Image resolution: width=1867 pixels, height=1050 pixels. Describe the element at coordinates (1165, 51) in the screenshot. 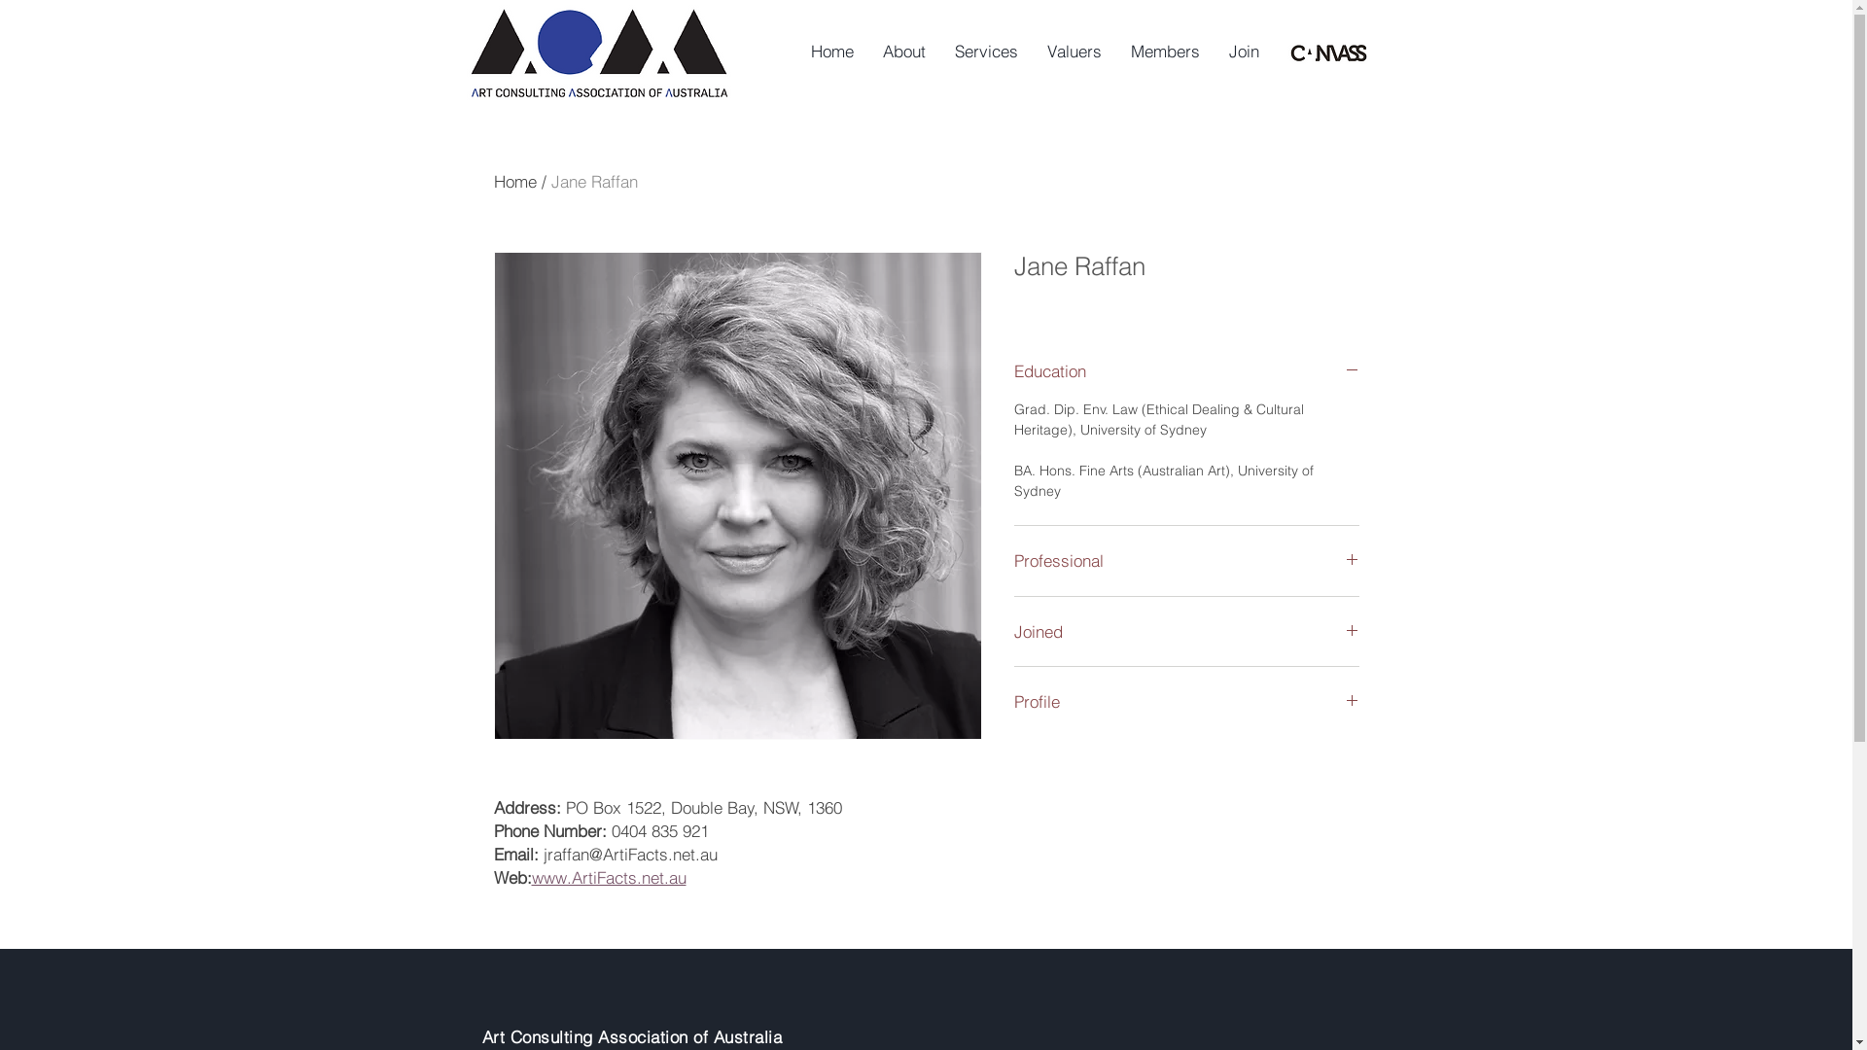

I see `Members` at that location.